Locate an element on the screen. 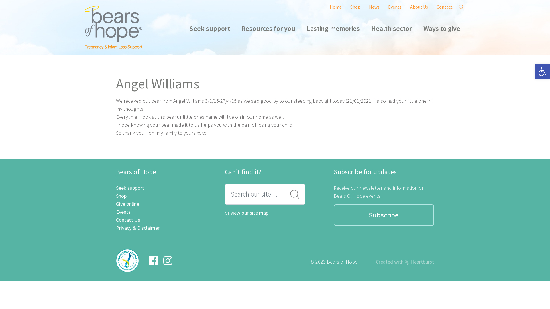  Health sector is located at coordinates (392, 29).